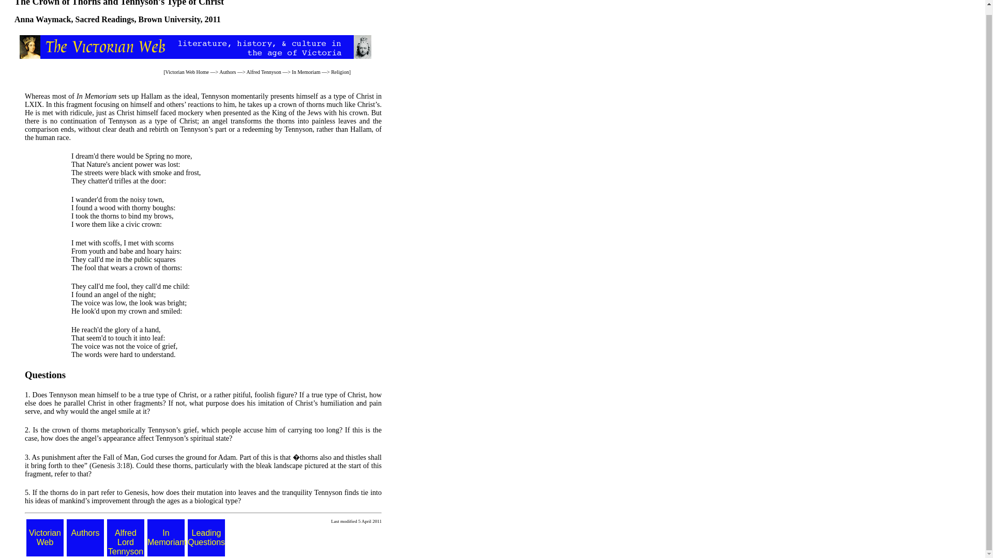 This screenshot has width=993, height=558. Describe the element at coordinates (264, 71) in the screenshot. I see `Alfred Tennyson` at that location.